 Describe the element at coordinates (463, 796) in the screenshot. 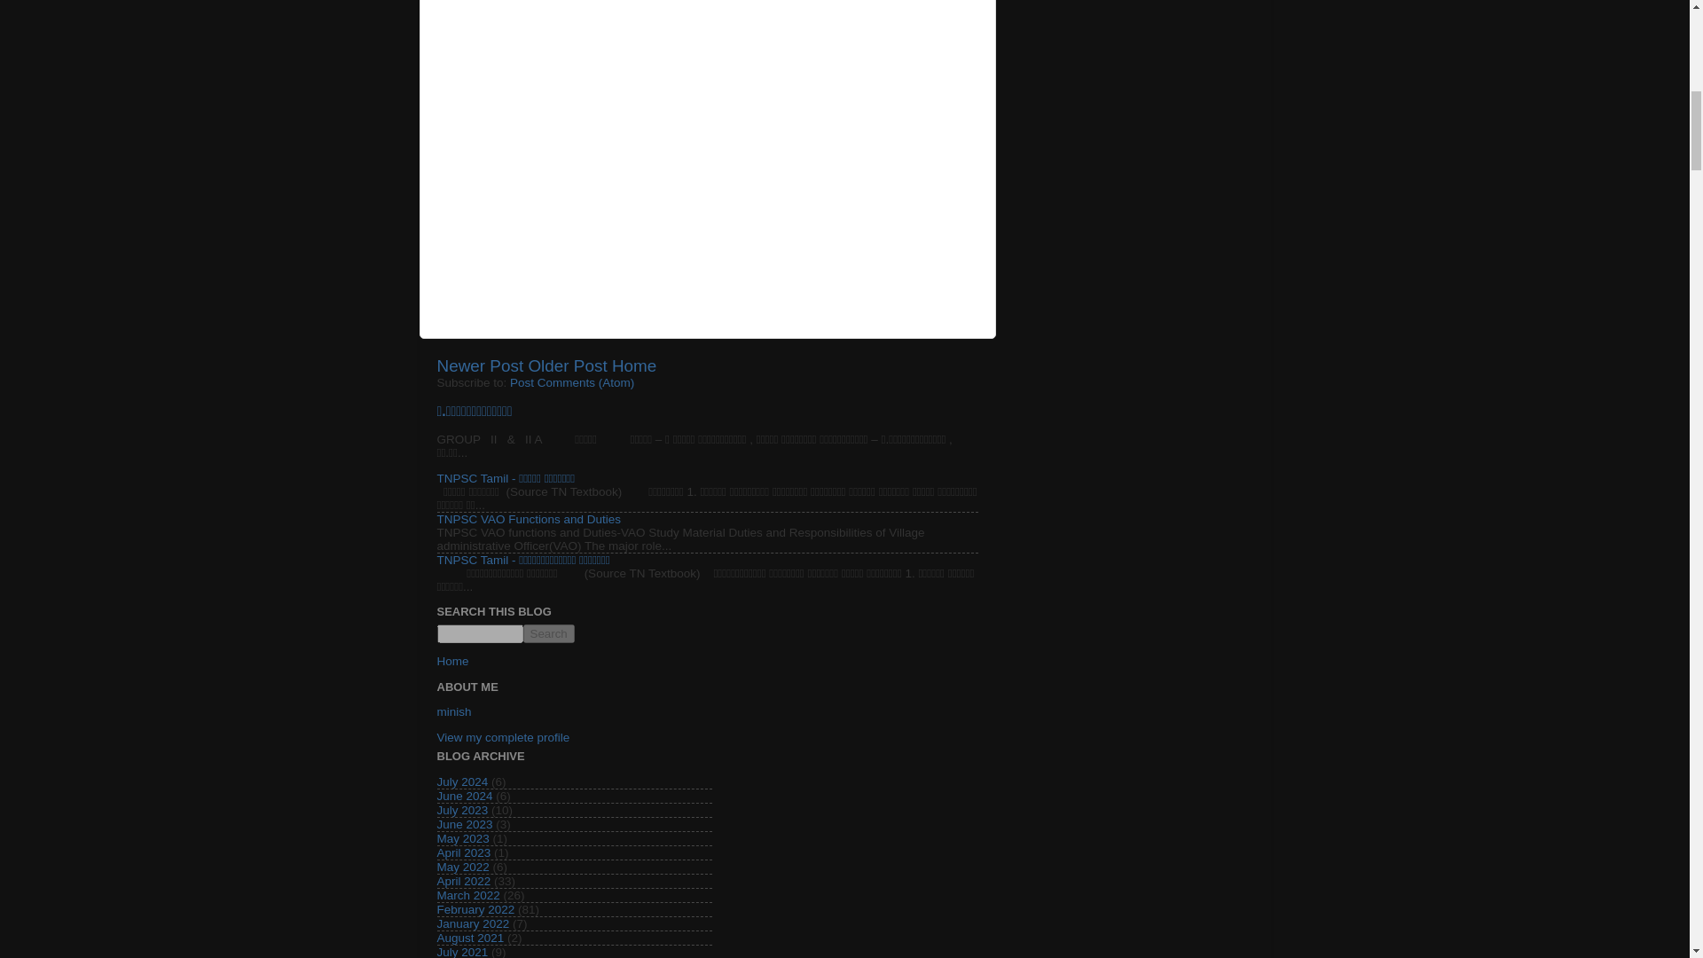

I see `June 2024` at that location.